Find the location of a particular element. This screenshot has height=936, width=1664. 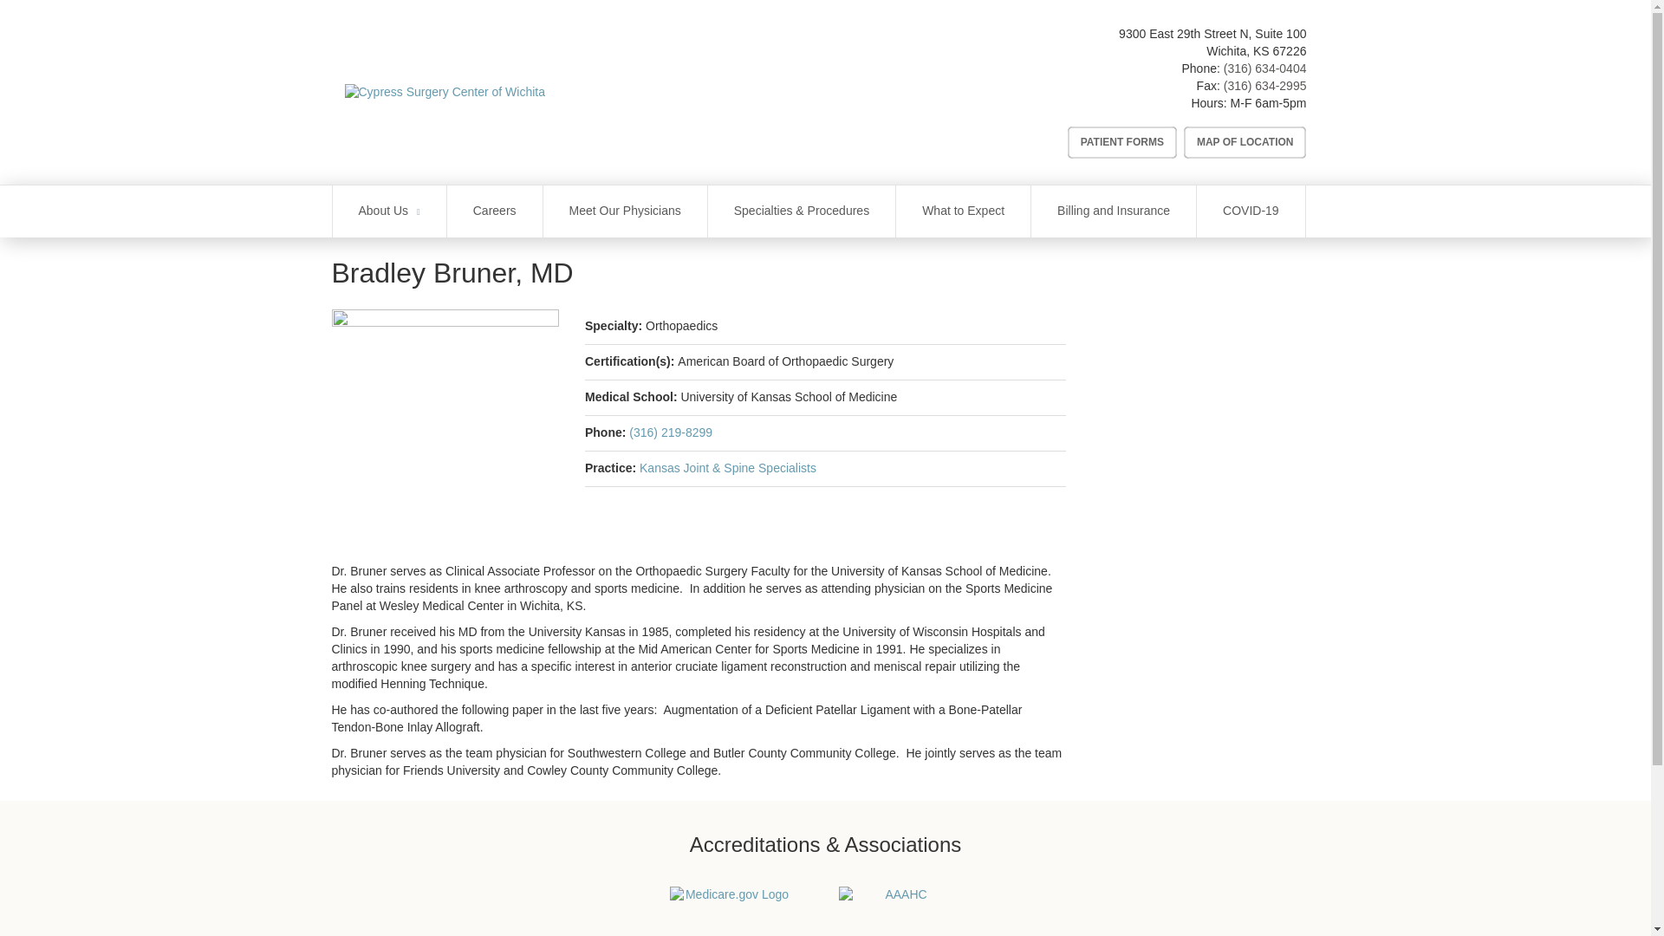

About Us is located at coordinates (389, 211).